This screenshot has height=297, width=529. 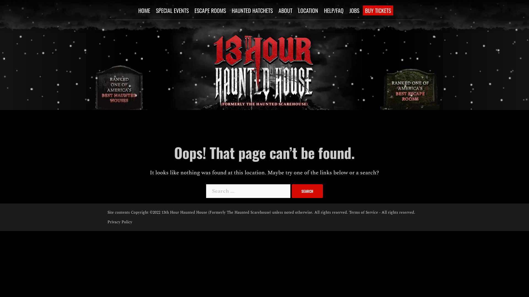 What do you see at coordinates (378, 10) in the screenshot?
I see `BUY TICKETS` at bounding box center [378, 10].